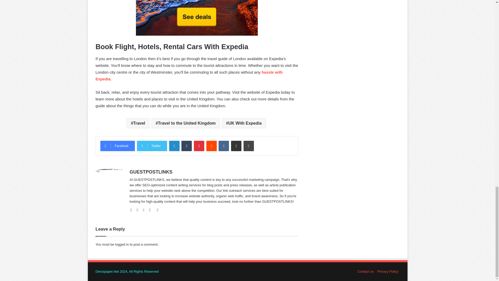 This screenshot has width=499, height=281. What do you see at coordinates (145, 209) in the screenshot?
I see `Twitter` at bounding box center [145, 209].